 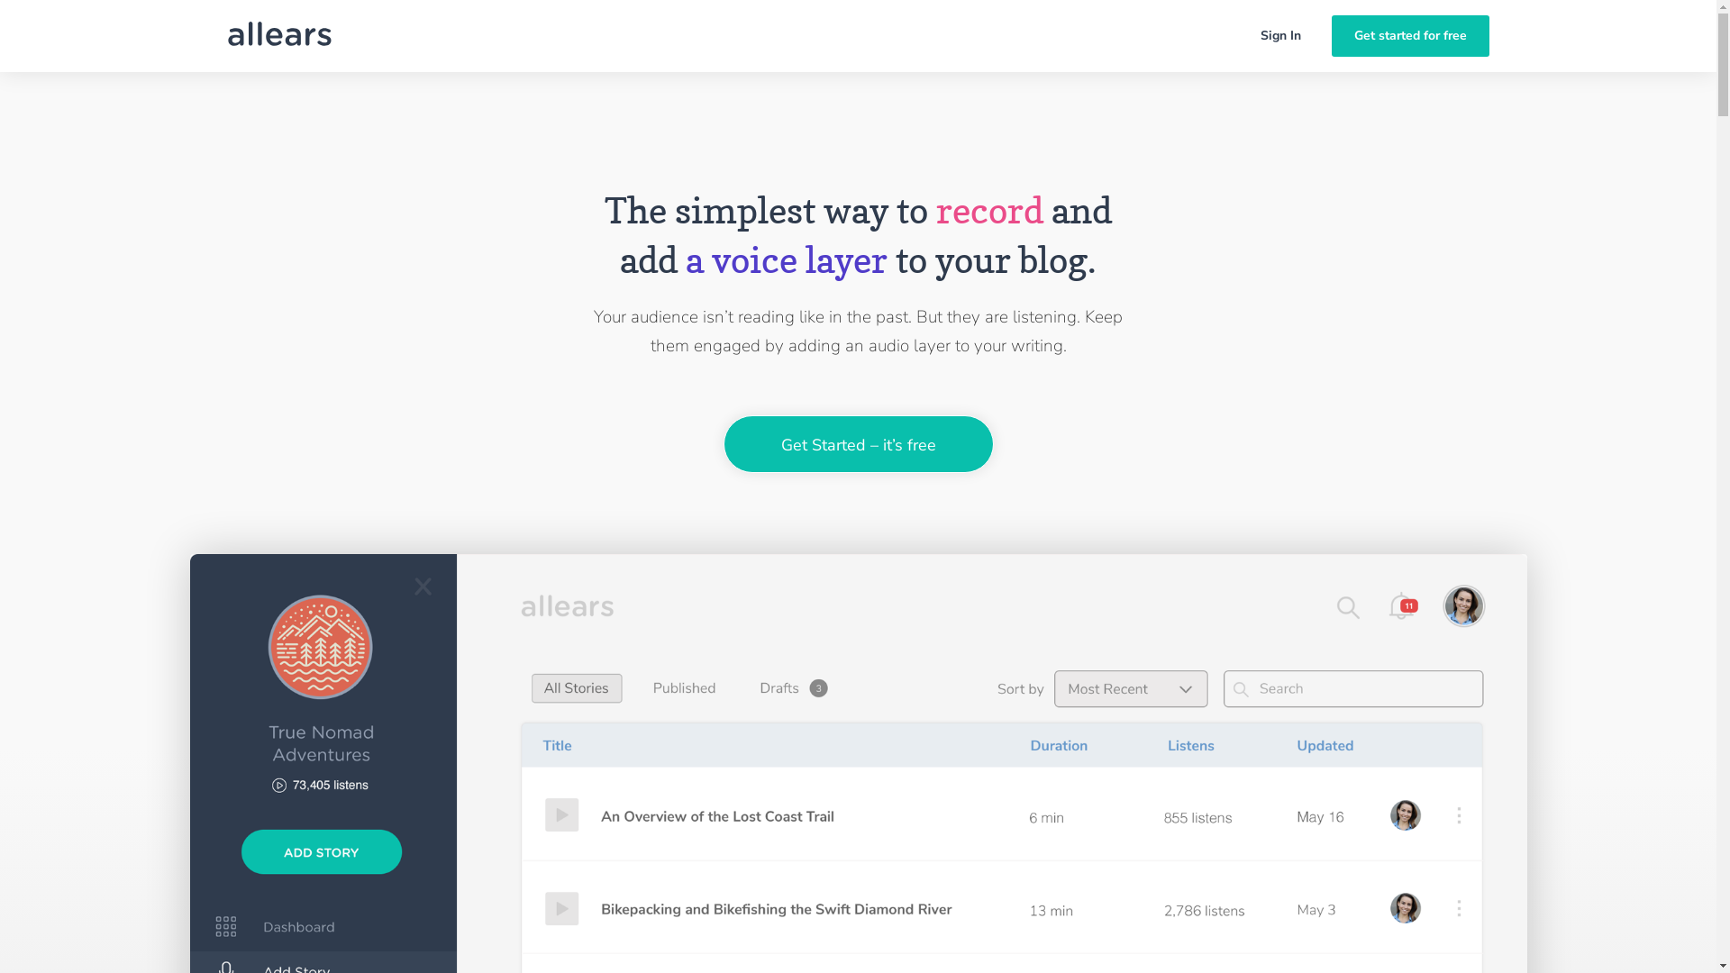 What do you see at coordinates (1279, 36) in the screenshot?
I see `Sign In` at bounding box center [1279, 36].